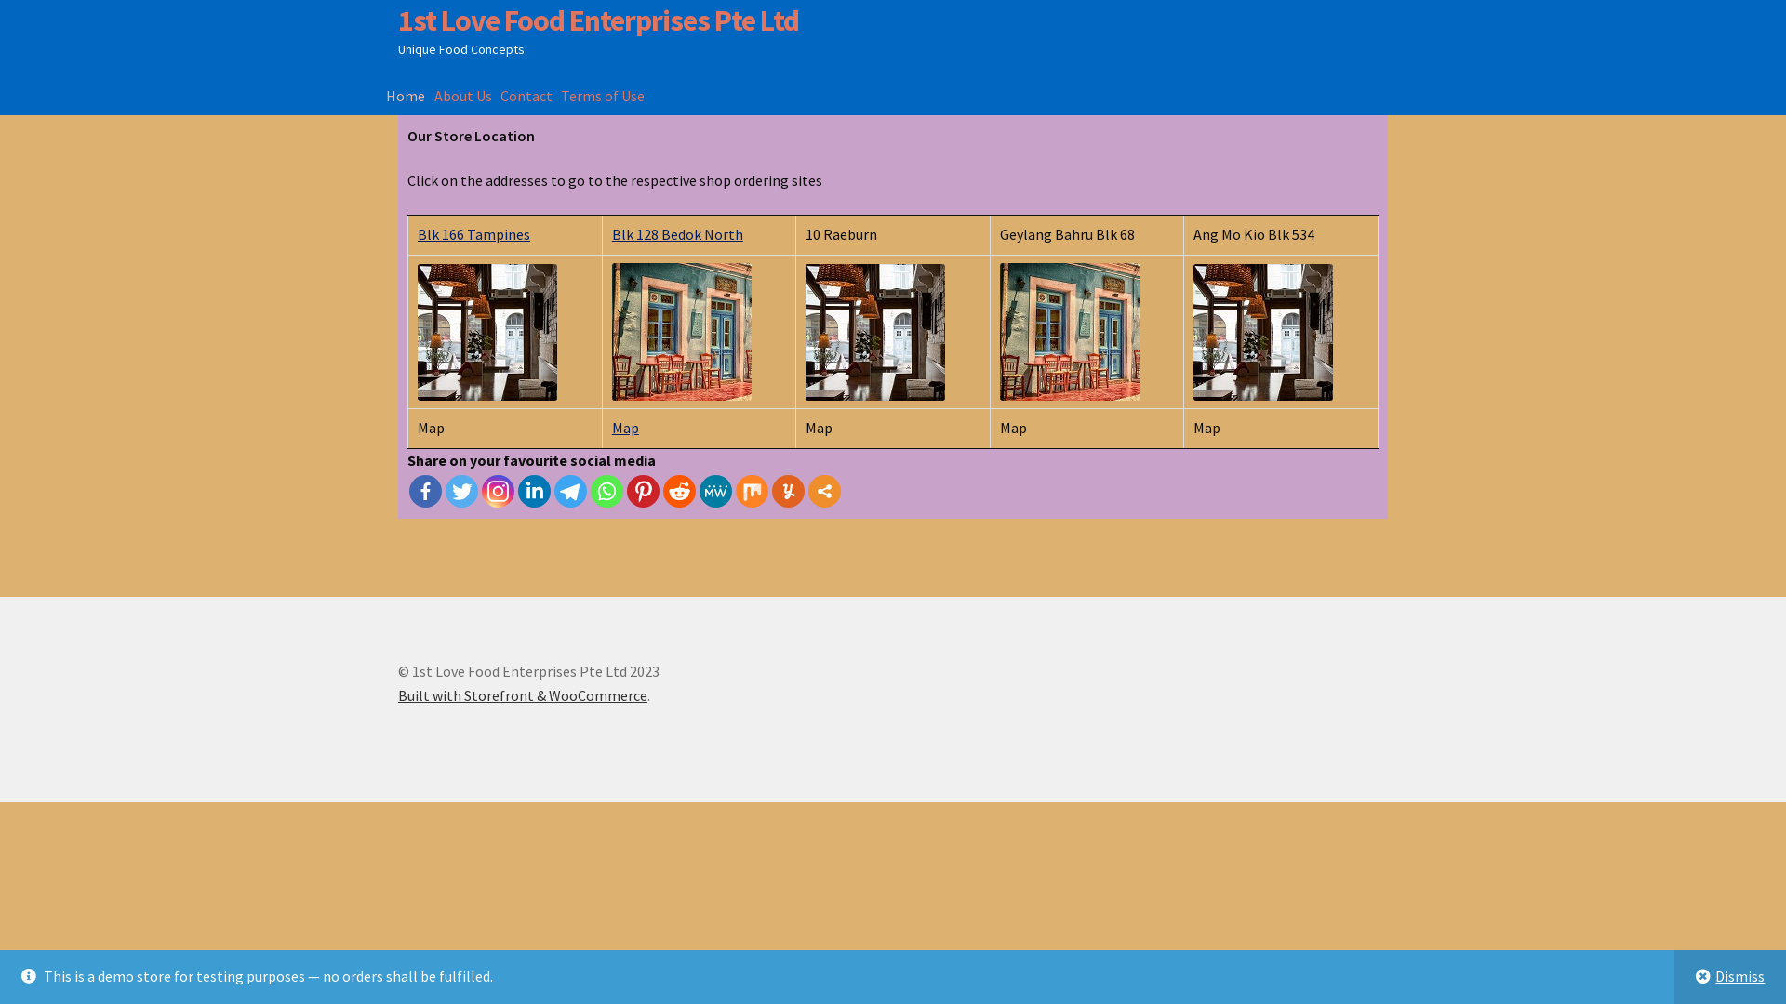 This screenshot has height=1004, width=1786. Describe the element at coordinates (789, 491) in the screenshot. I see `Yummly` at that location.